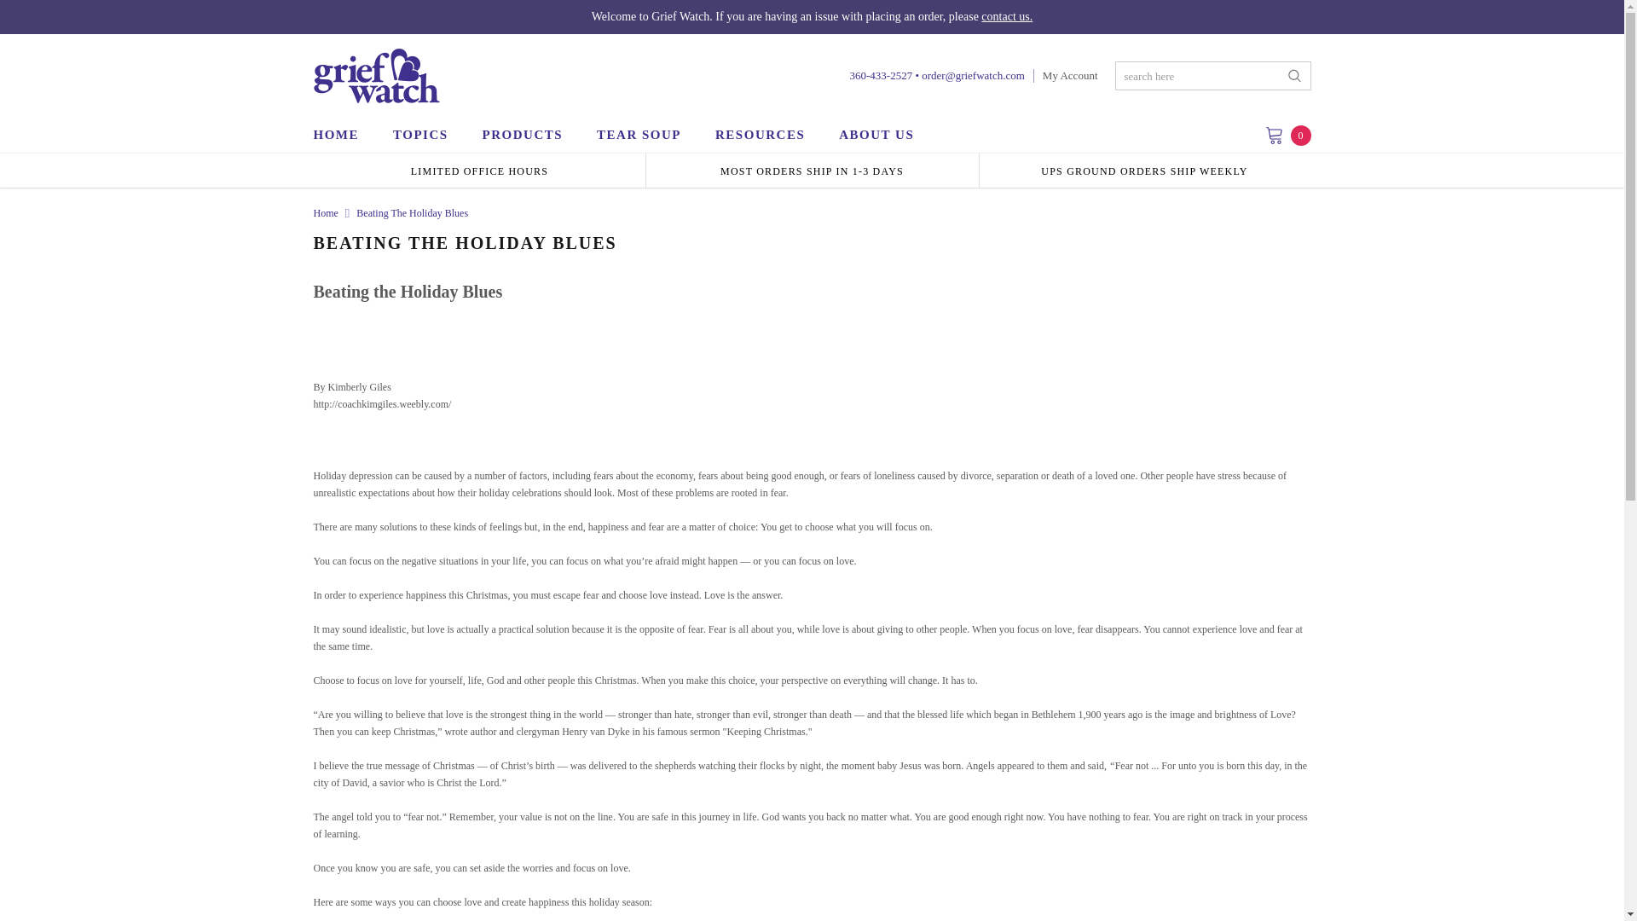  What do you see at coordinates (420, 135) in the screenshot?
I see `TOPICS` at bounding box center [420, 135].